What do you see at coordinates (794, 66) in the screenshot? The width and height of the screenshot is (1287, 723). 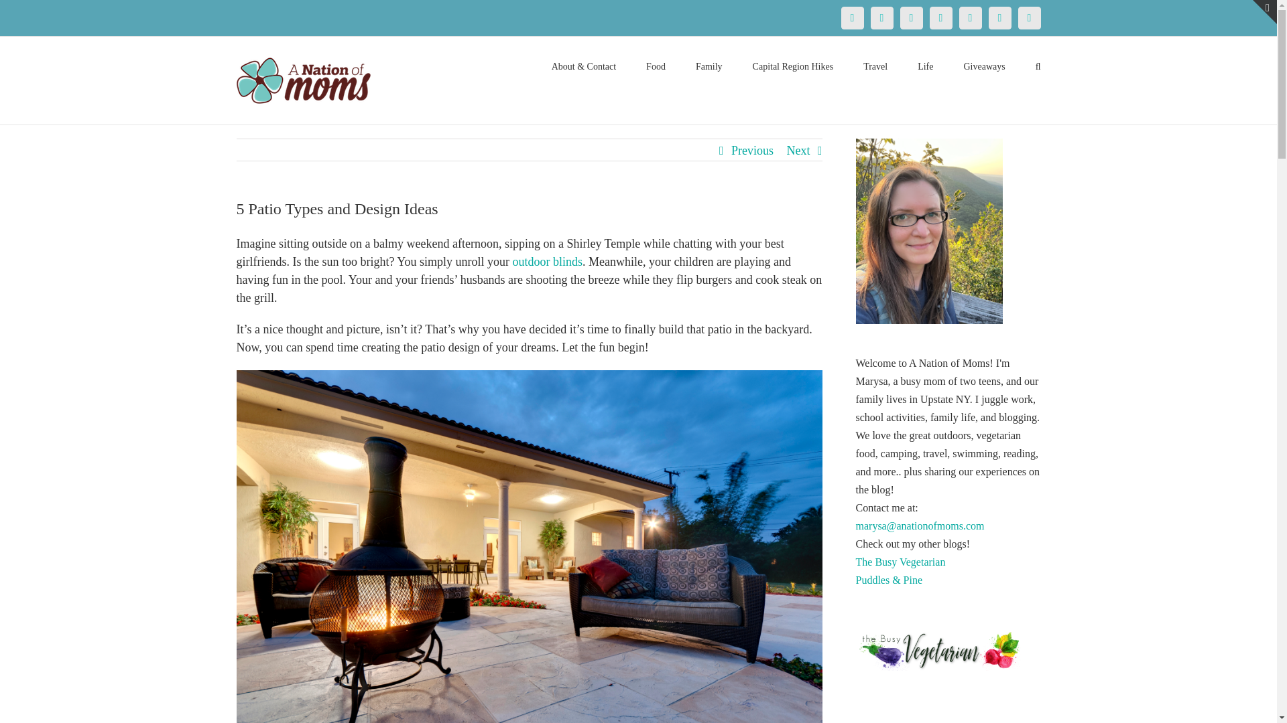 I see `Capital Region Hikes` at bounding box center [794, 66].